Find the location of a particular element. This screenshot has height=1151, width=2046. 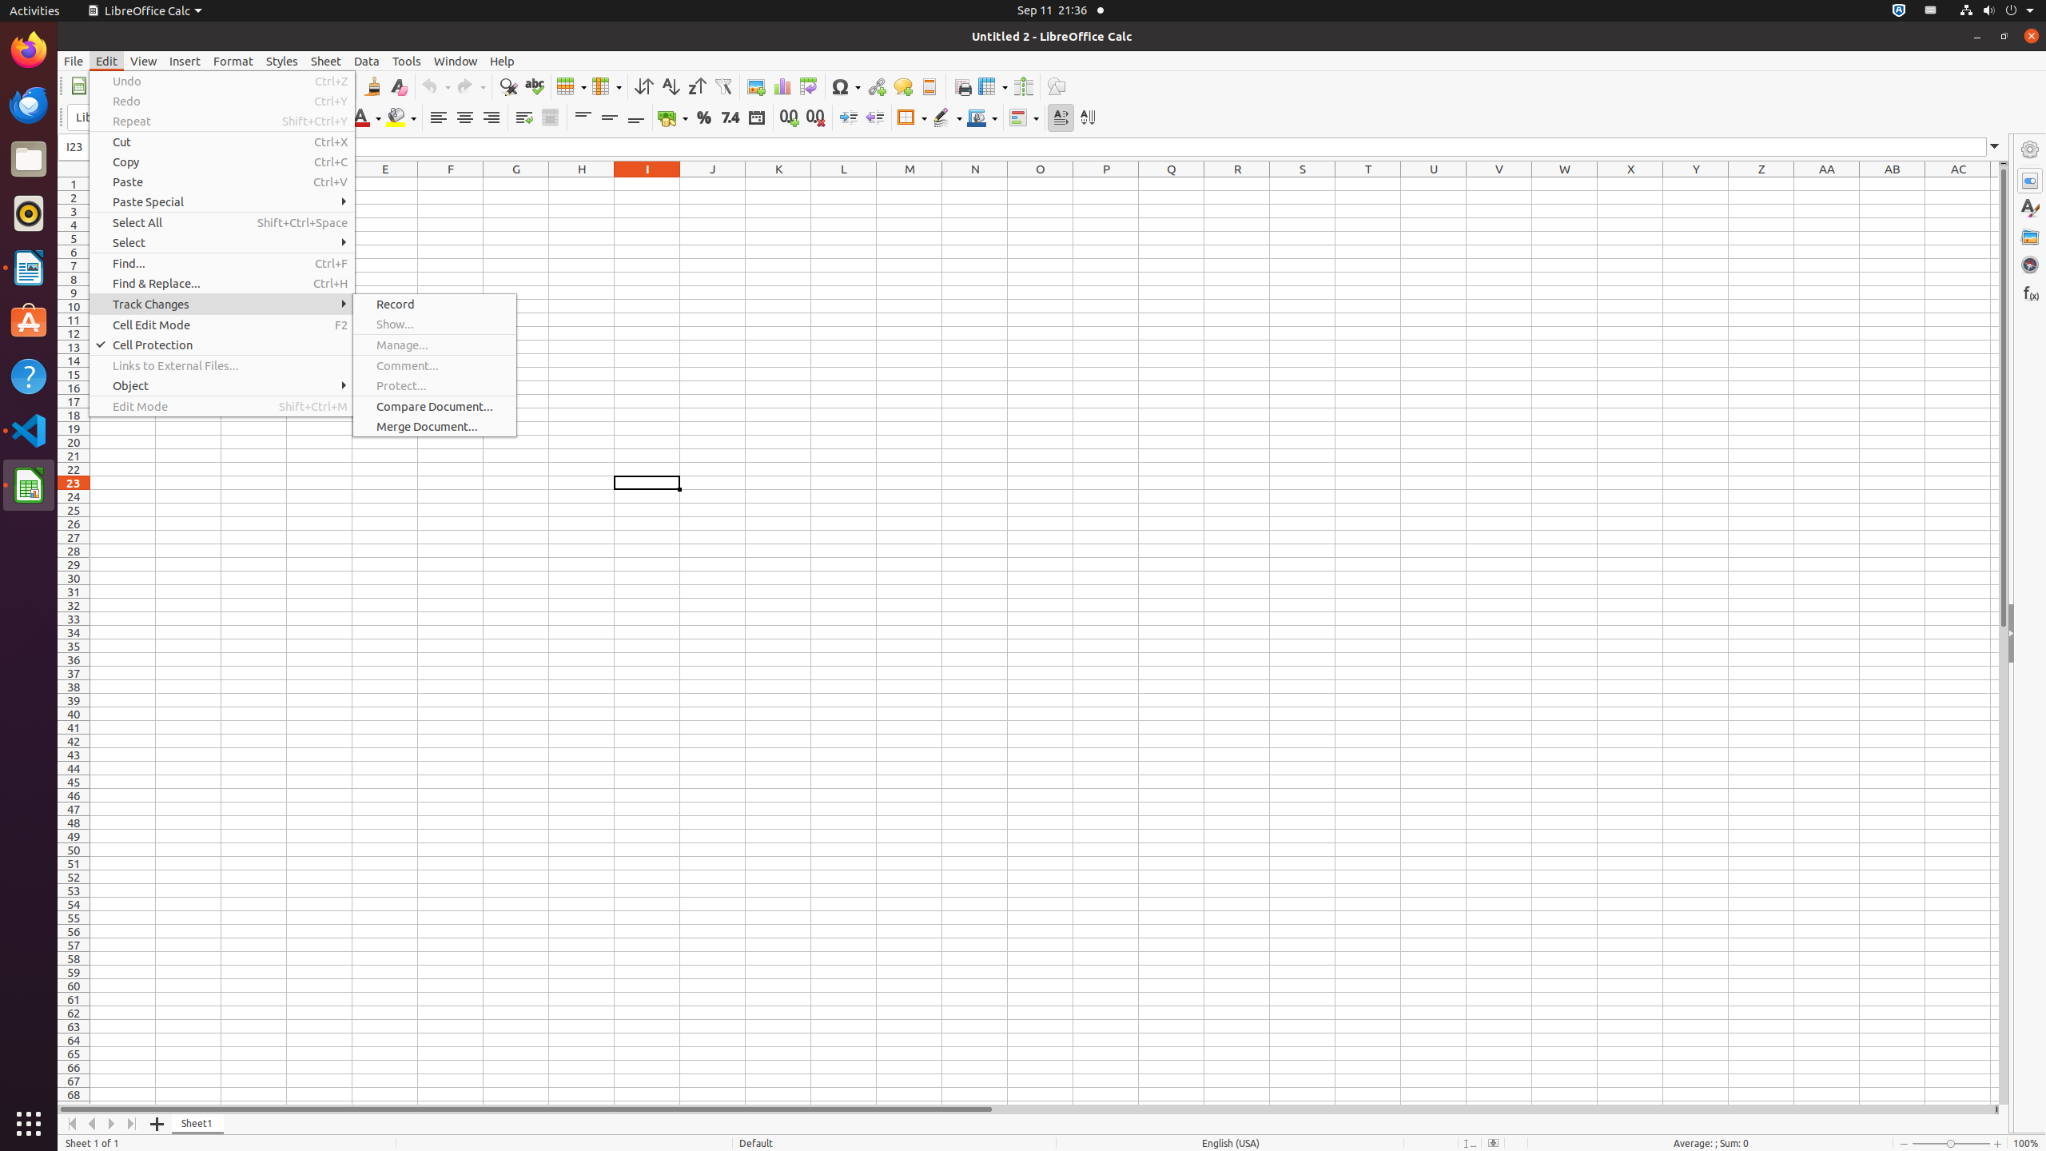

P1 is located at coordinates (1106, 184).